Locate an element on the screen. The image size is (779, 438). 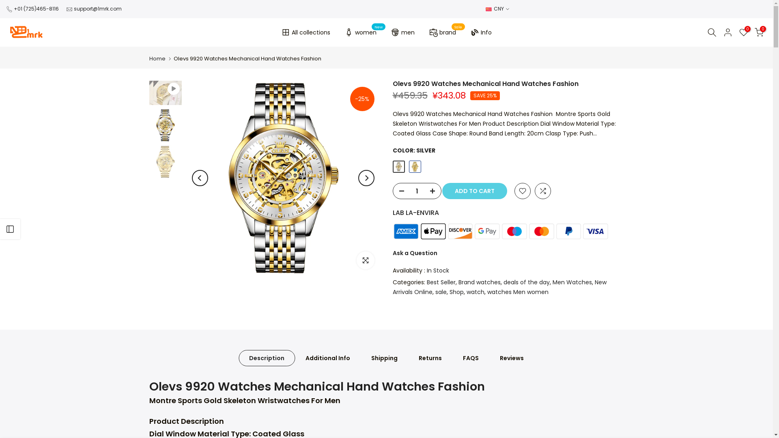
Men Watches is located at coordinates (572, 282).